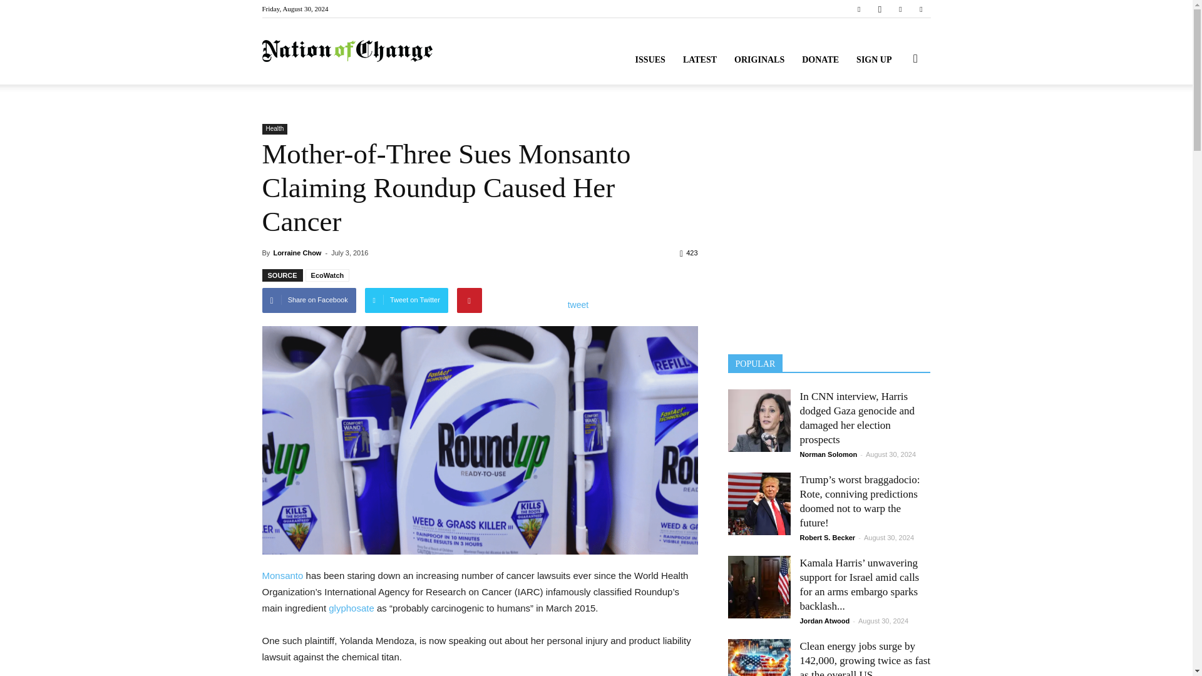 The width and height of the screenshot is (1202, 676). I want to click on Twitter, so click(900, 9).